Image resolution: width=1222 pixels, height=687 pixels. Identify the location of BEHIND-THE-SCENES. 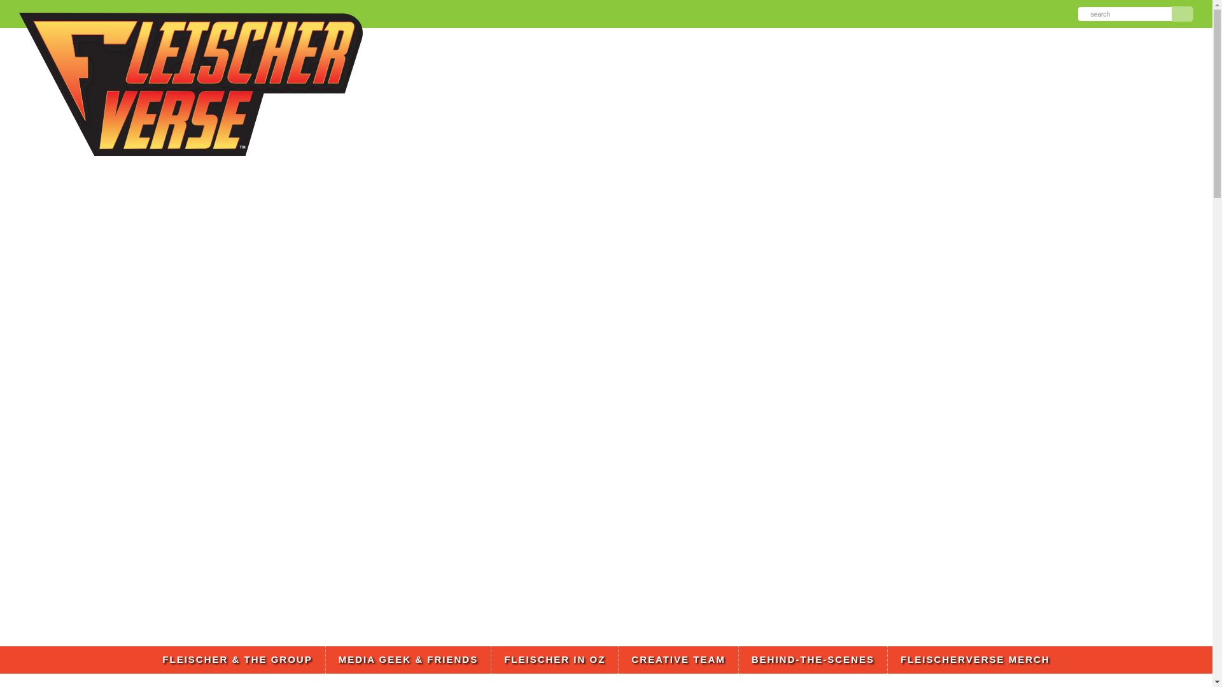
(813, 660).